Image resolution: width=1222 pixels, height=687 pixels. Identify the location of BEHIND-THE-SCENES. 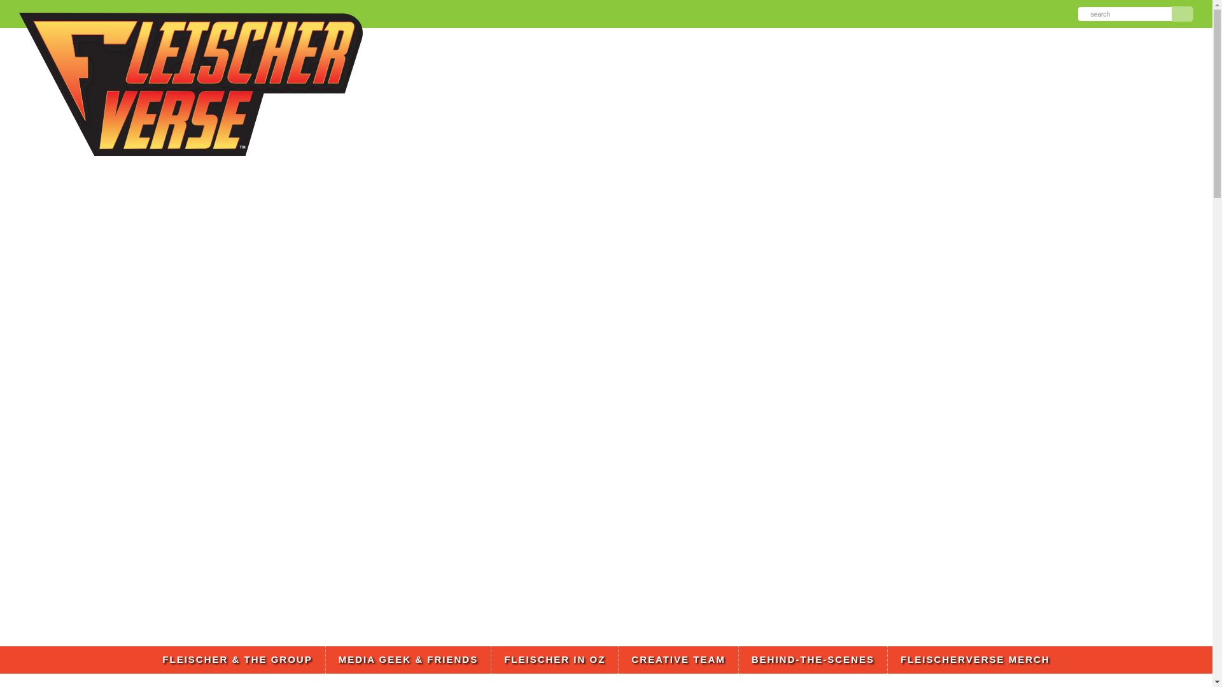
(813, 660).